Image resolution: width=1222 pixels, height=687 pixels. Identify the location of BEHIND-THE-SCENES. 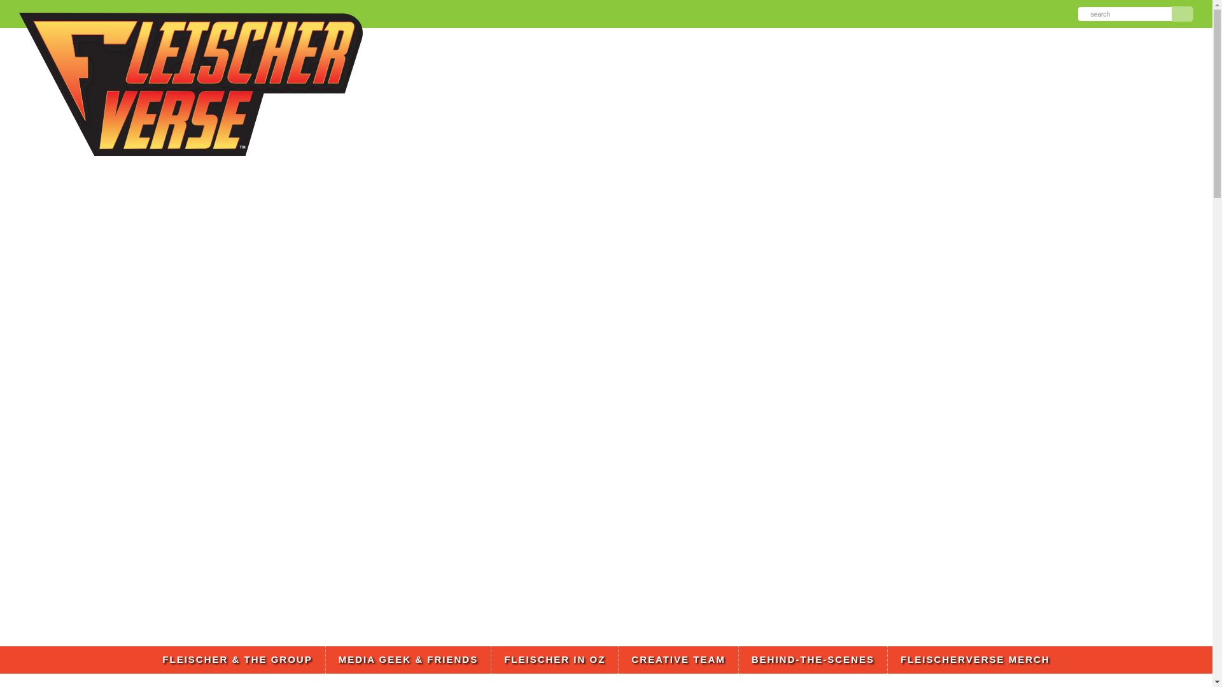
(813, 660).